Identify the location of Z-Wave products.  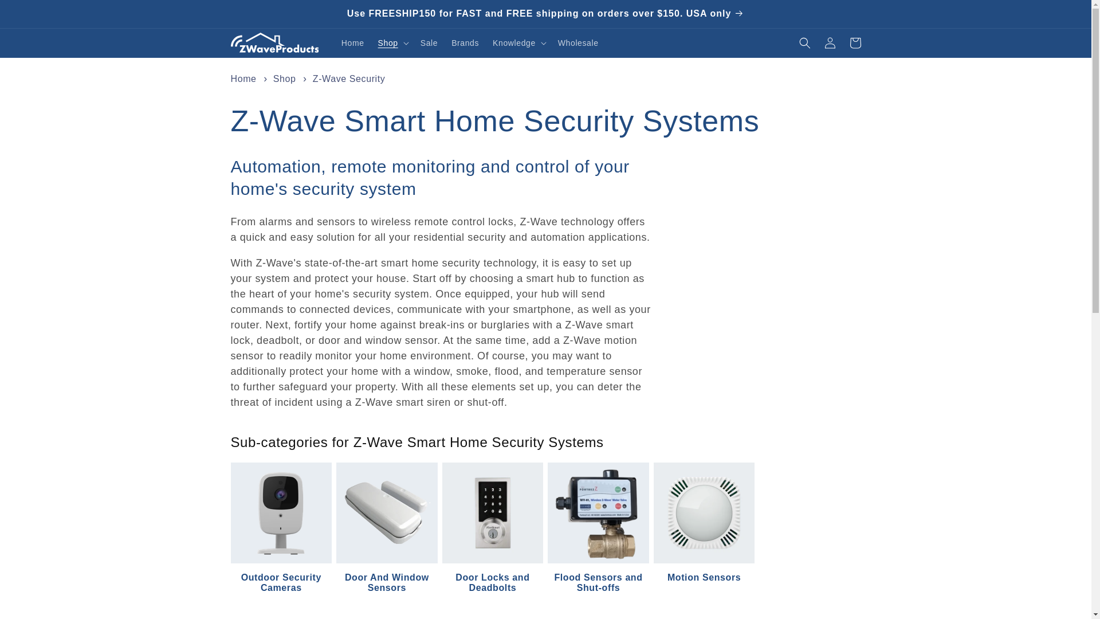
(274, 42).